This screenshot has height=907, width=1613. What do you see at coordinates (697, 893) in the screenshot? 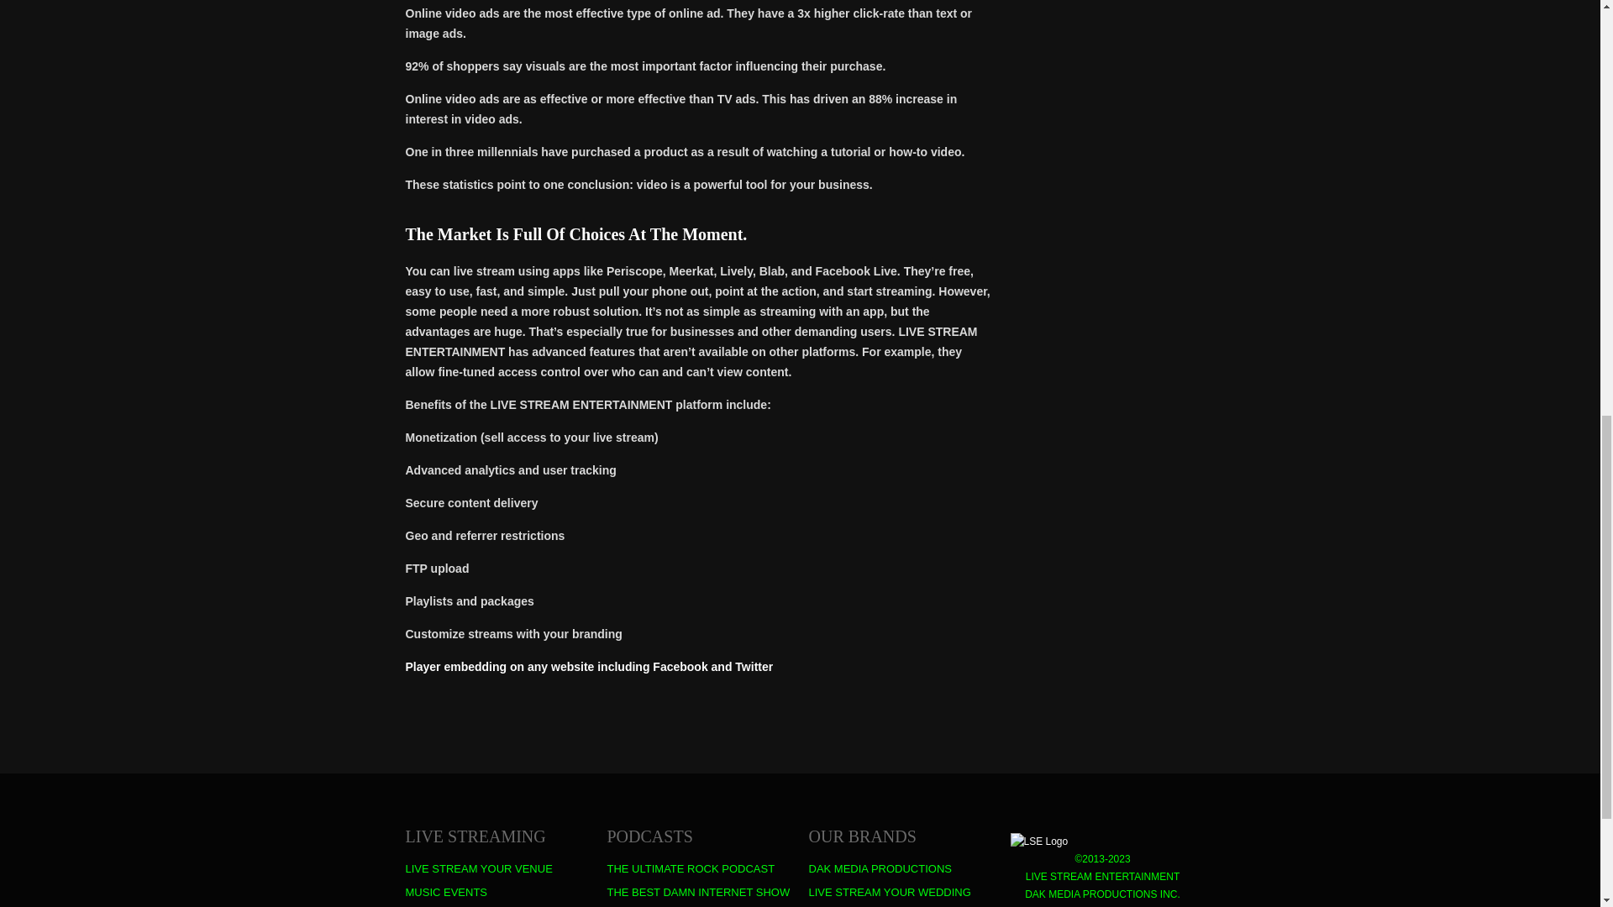
I see `THE BEST DAMN INTERNET SHOW` at bounding box center [697, 893].